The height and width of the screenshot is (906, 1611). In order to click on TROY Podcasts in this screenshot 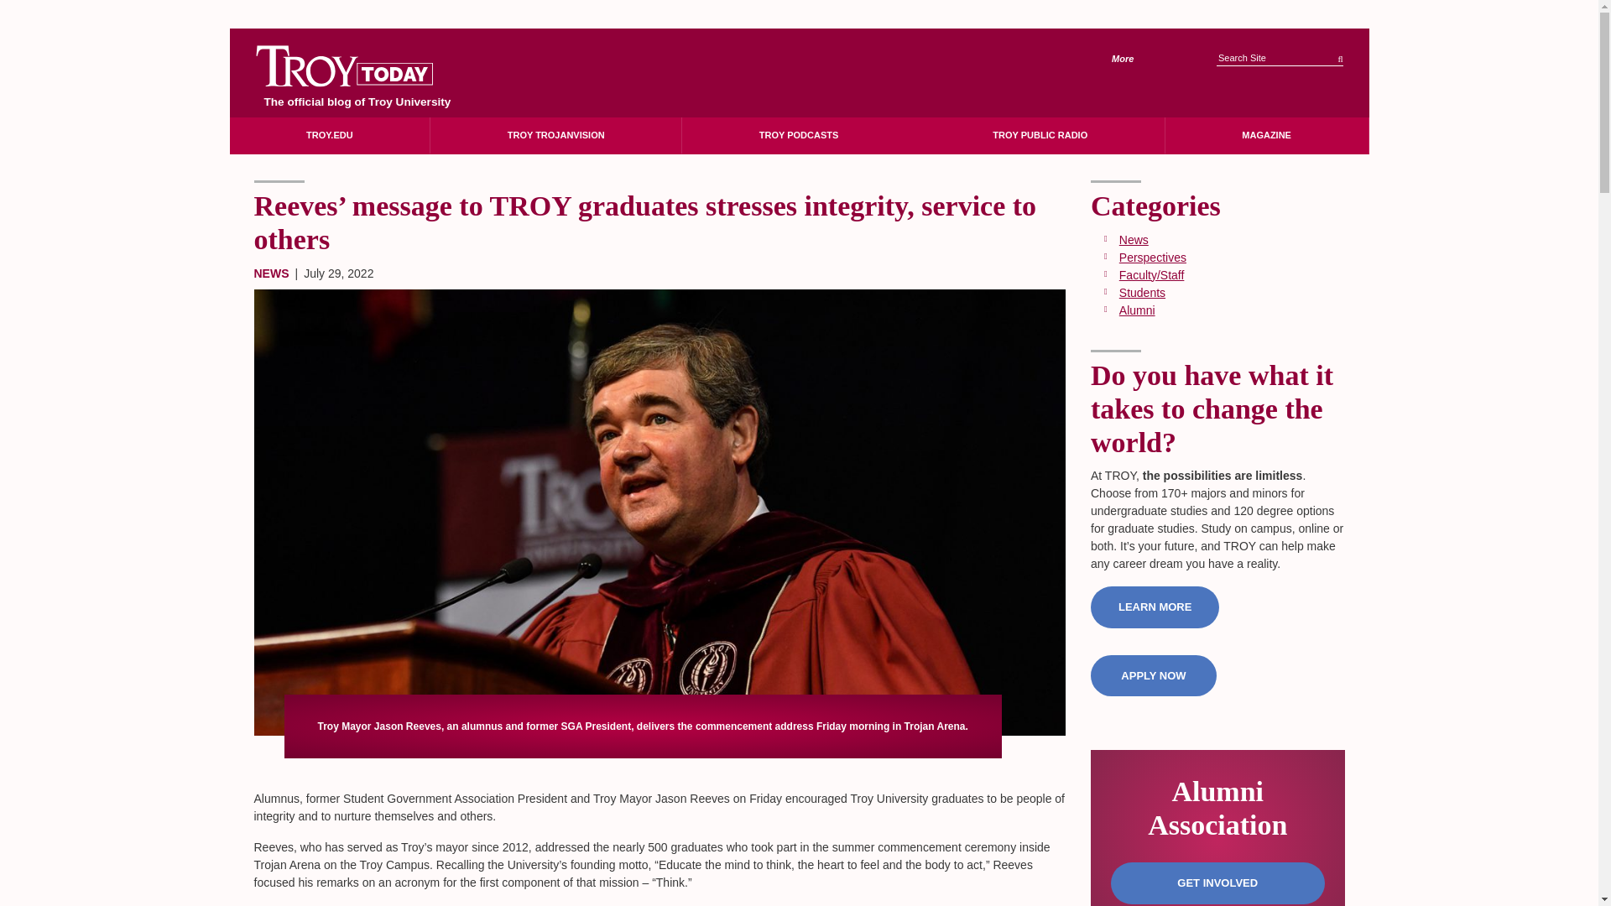, I will do `click(798, 135)`.